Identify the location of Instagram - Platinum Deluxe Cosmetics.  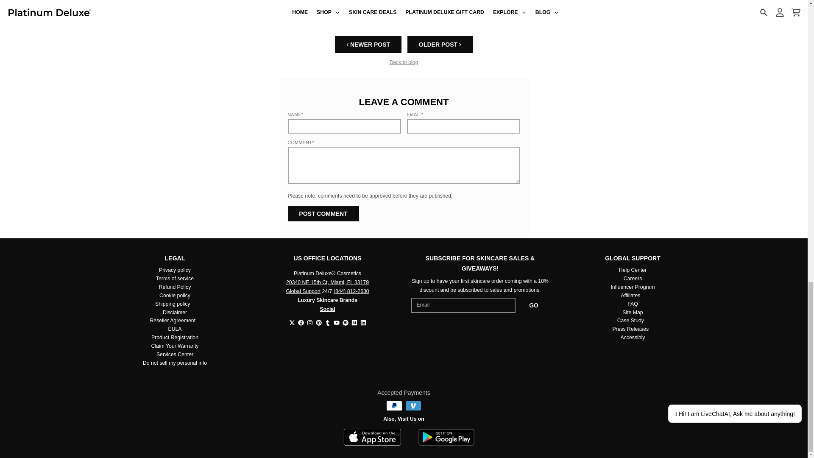
(309, 322).